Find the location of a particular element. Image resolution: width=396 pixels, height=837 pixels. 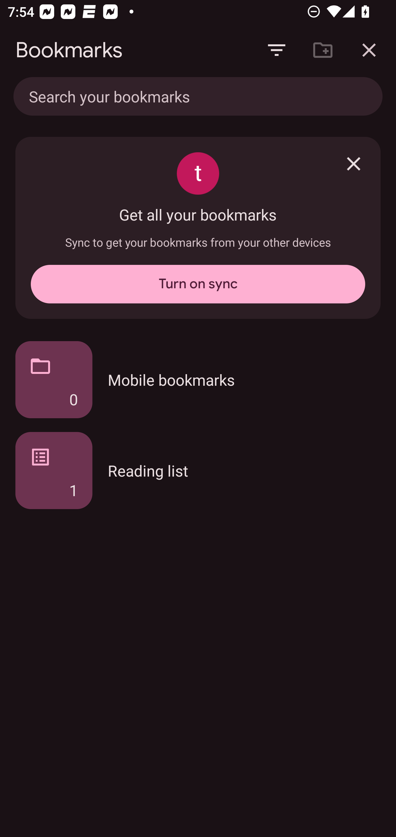

Sort and view options is located at coordinates (277, 50).